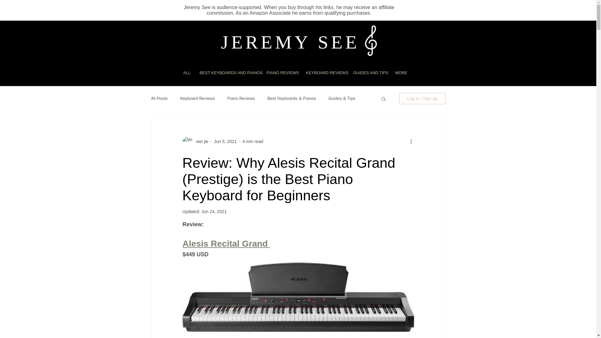 The image size is (601, 338). Describe the element at coordinates (241, 98) in the screenshot. I see `Piano Reviews` at that location.